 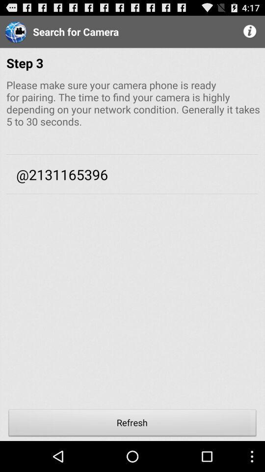 What do you see at coordinates (250, 31) in the screenshot?
I see `turn off the icon to the right of the search for camera app` at bounding box center [250, 31].